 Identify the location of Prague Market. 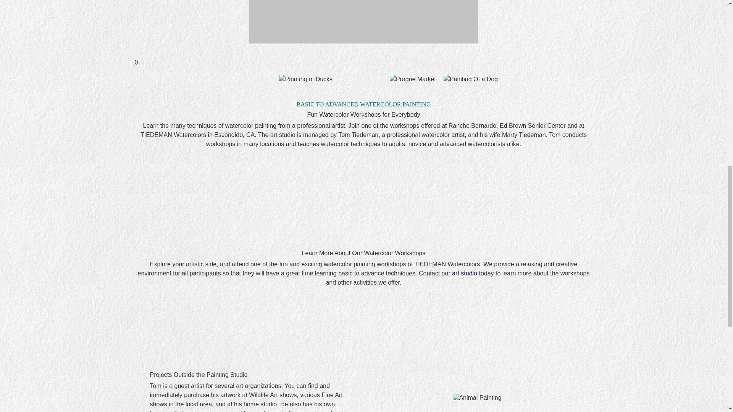
(413, 79).